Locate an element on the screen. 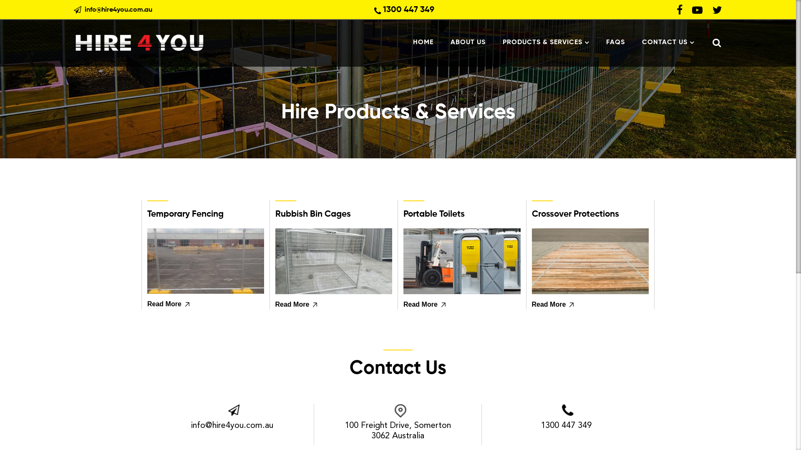  Portable Toilets is located at coordinates (462, 211).